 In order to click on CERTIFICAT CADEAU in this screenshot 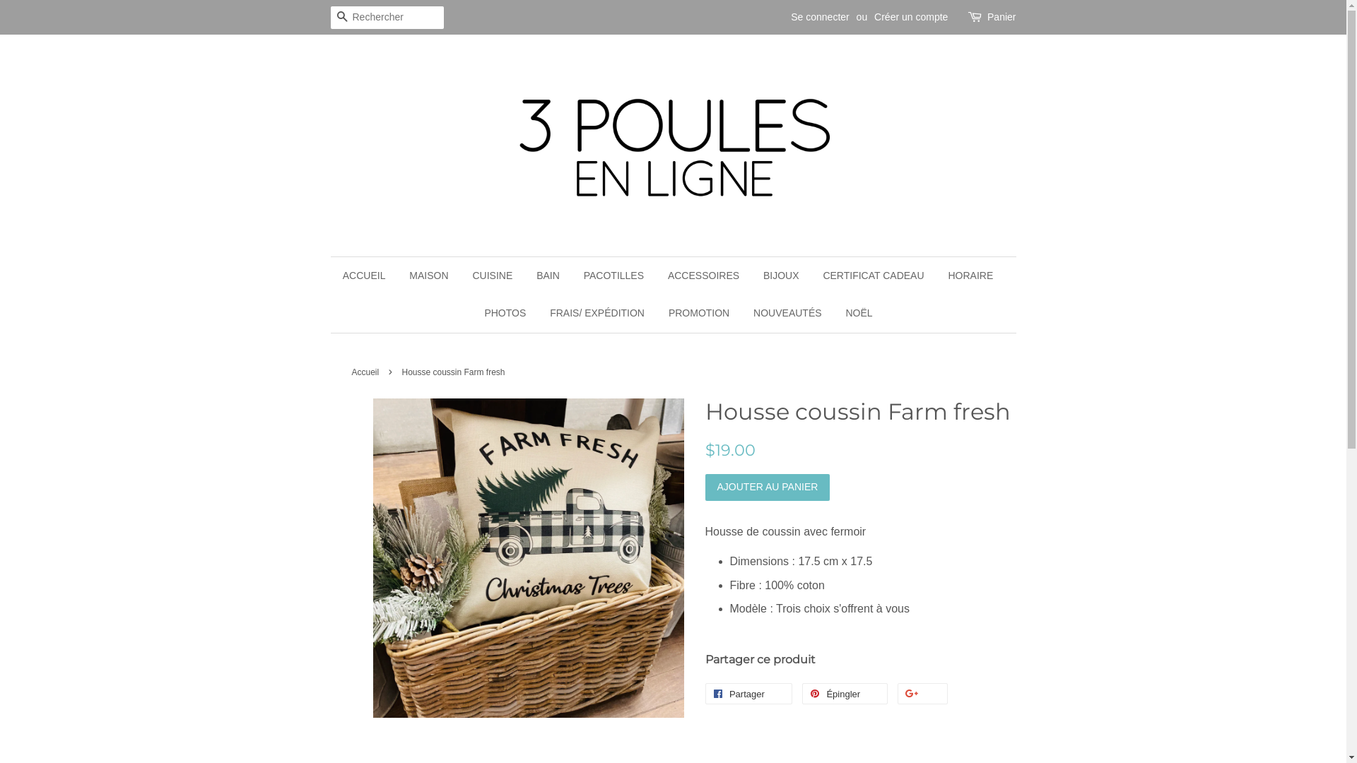, I will do `click(874, 276)`.